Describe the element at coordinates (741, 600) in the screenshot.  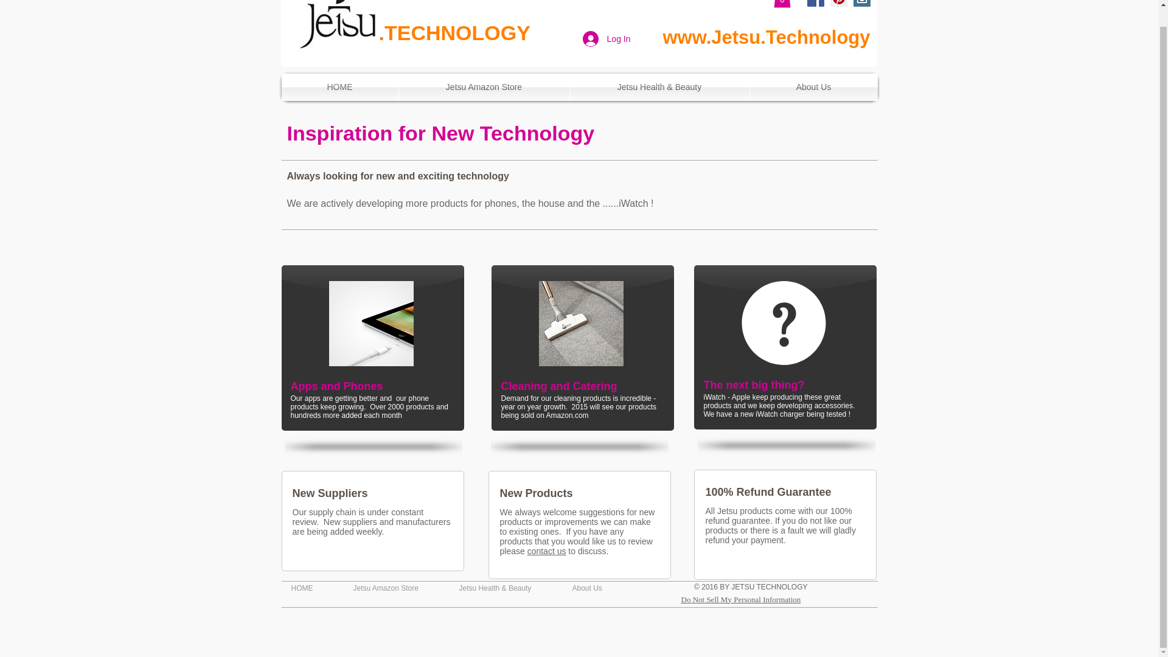
I see `Do Not Sell My Personal Information` at that location.